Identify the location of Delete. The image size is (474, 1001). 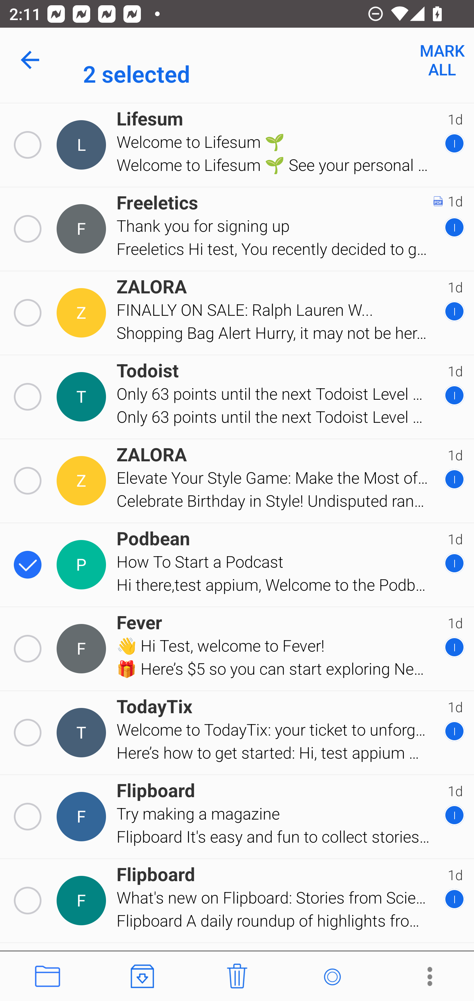
(237, 977).